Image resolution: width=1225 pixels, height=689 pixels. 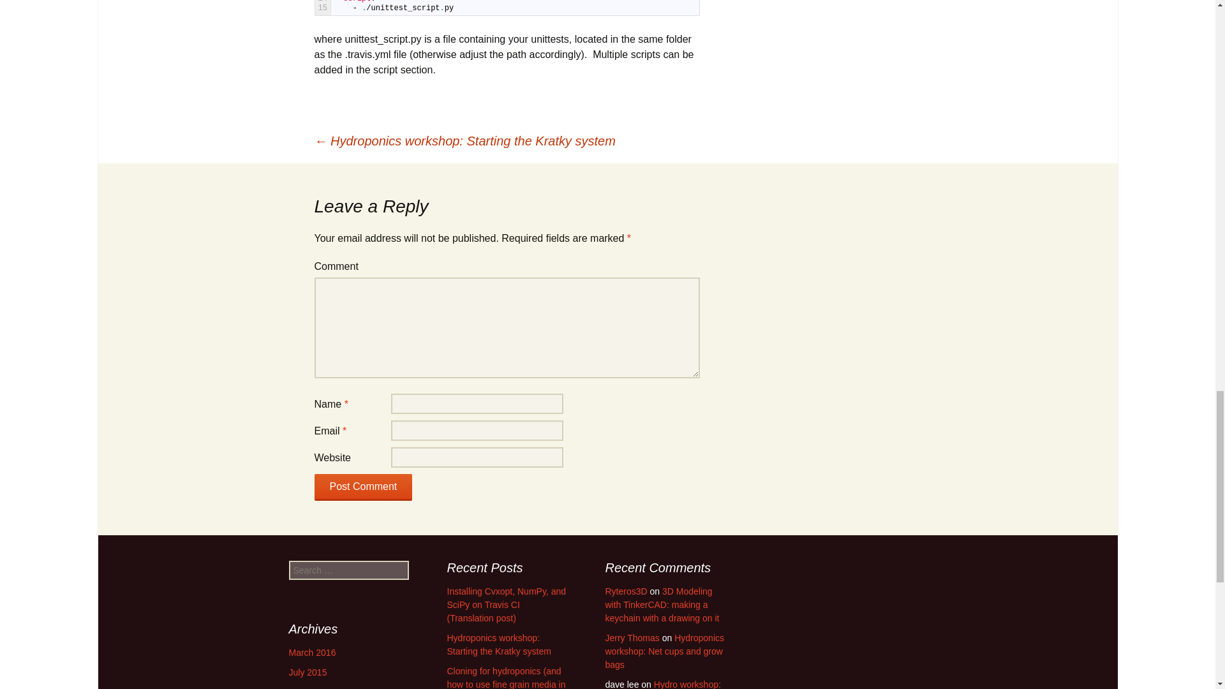 What do you see at coordinates (311, 653) in the screenshot?
I see `March 2016` at bounding box center [311, 653].